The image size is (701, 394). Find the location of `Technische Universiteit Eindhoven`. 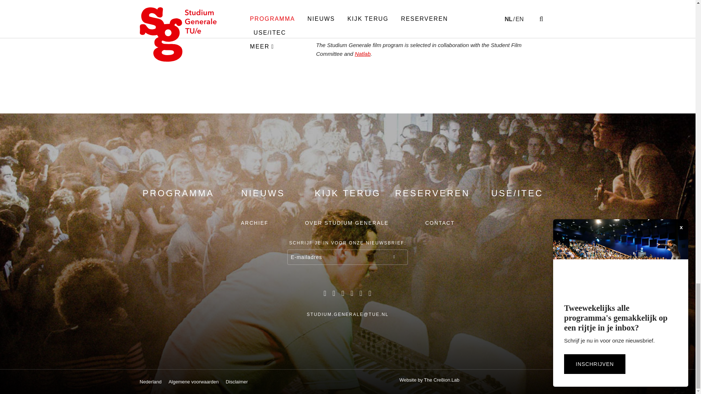

Technische Universiteit Eindhoven is located at coordinates (512, 380).